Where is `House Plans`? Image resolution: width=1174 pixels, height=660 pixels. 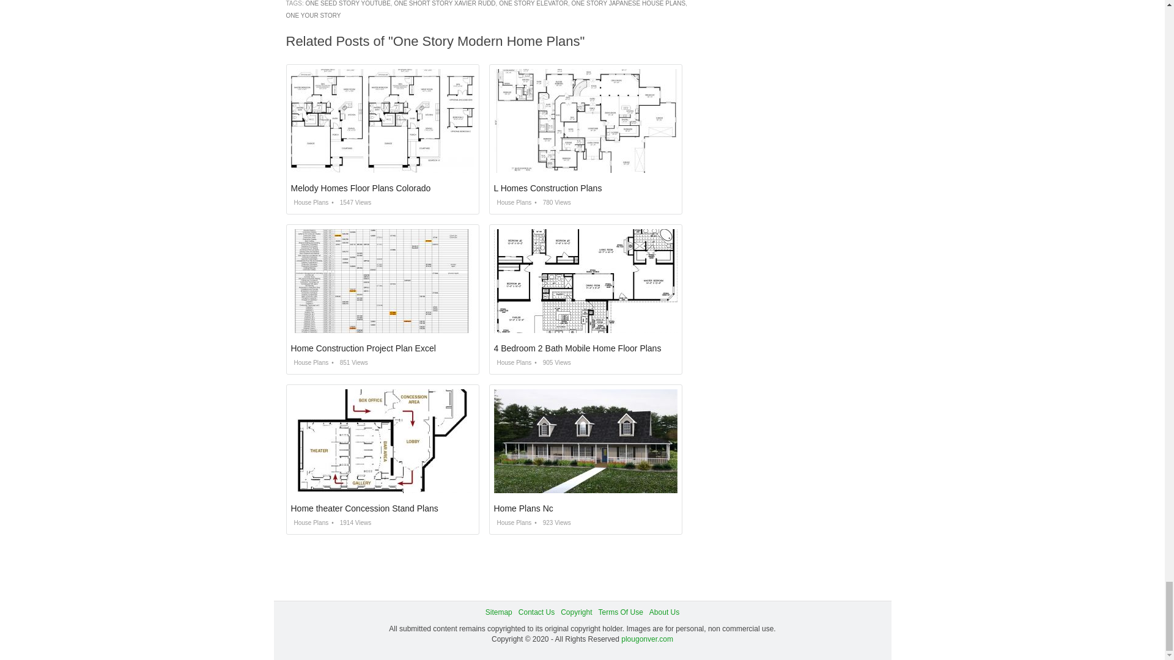
House Plans is located at coordinates (512, 202).